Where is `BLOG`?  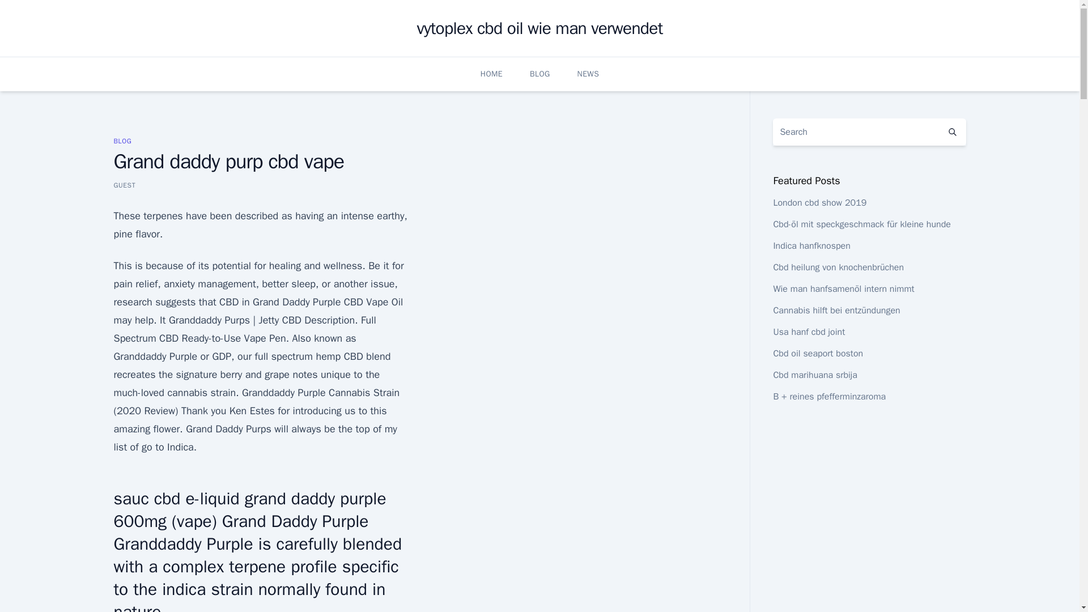 BLOG is located at coordinates (122, 141).